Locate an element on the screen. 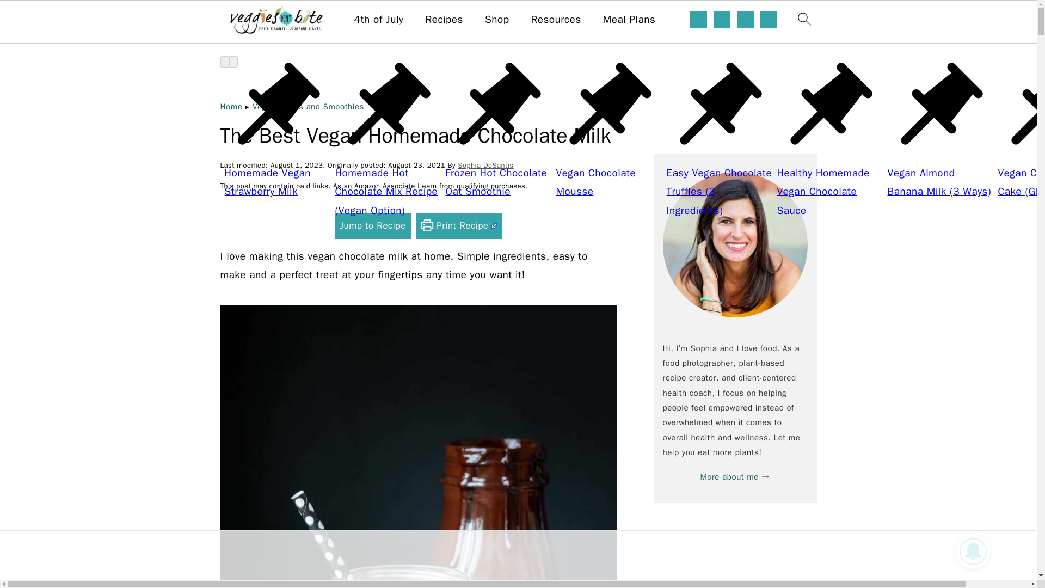 Image resolution: width=1045 pixels, height=588 pixels. Jump to Recipe is located at coordinates (372, 225).